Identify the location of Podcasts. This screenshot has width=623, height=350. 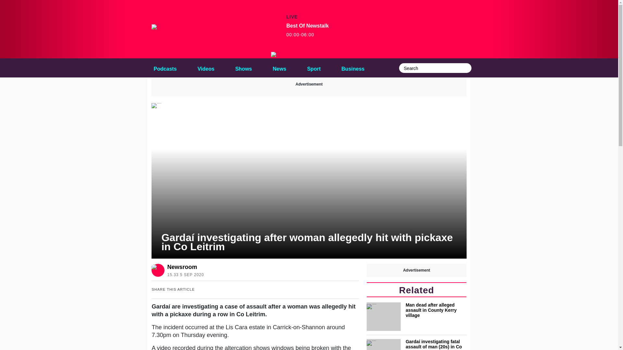
(243, 68).